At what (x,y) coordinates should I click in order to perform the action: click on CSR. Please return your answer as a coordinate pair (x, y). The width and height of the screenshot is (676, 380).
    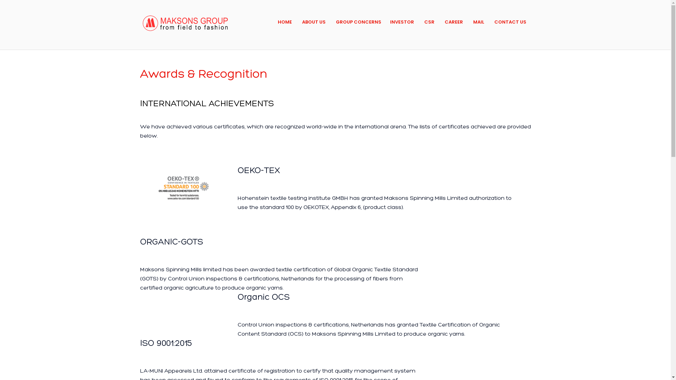
    Looking at the image, I should click on (430, 22).